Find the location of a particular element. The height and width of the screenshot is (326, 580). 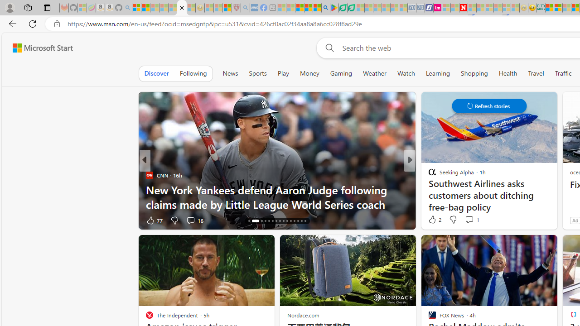

16 Like is located at coordinates (433, 220).